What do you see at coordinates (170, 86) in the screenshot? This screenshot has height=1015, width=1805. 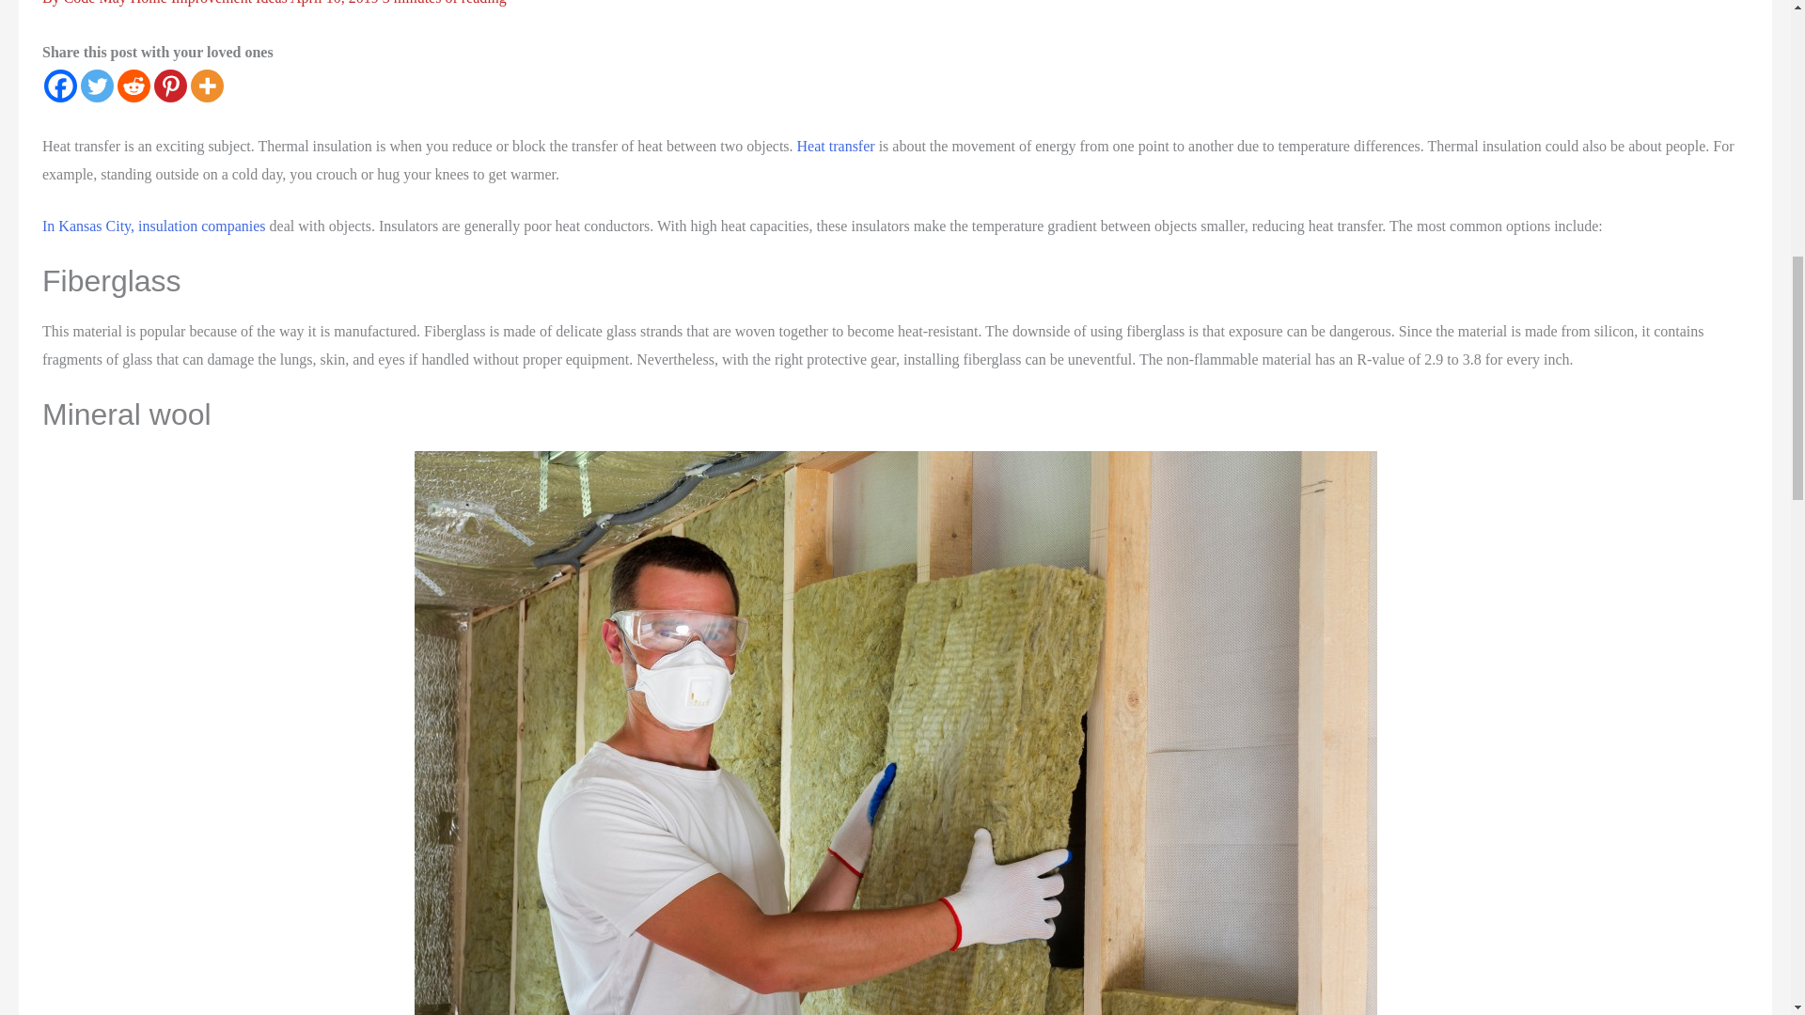 I see `Pinterest` at bounding box center [170, 86].